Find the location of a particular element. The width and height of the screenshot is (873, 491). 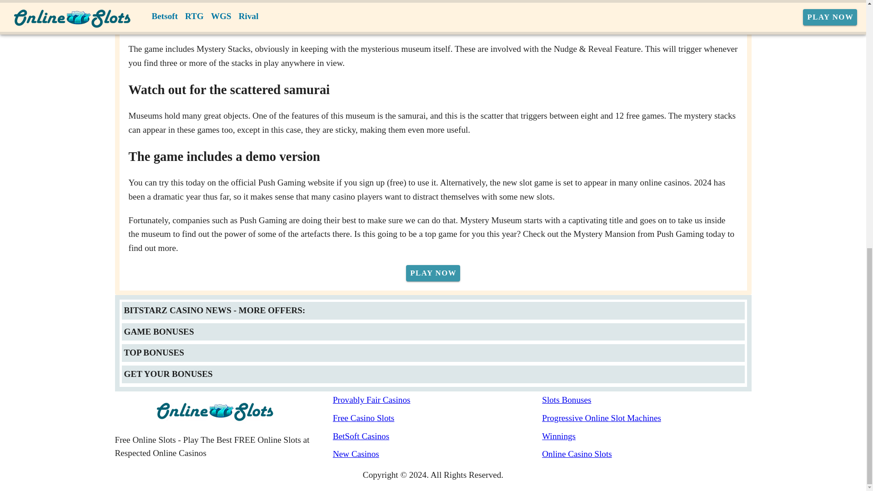

BetSoft Casinos is located at coordinates (437, 436).